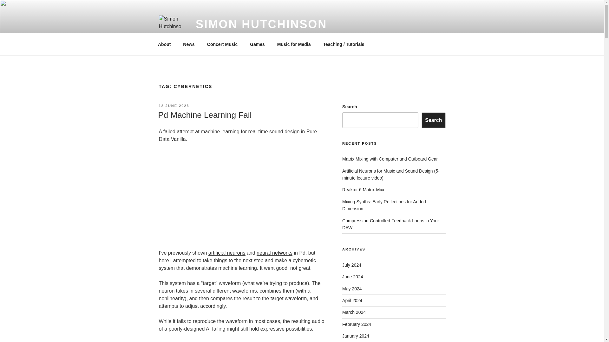 The image size is (609, 342). I want to click on About, so click(164, 44).